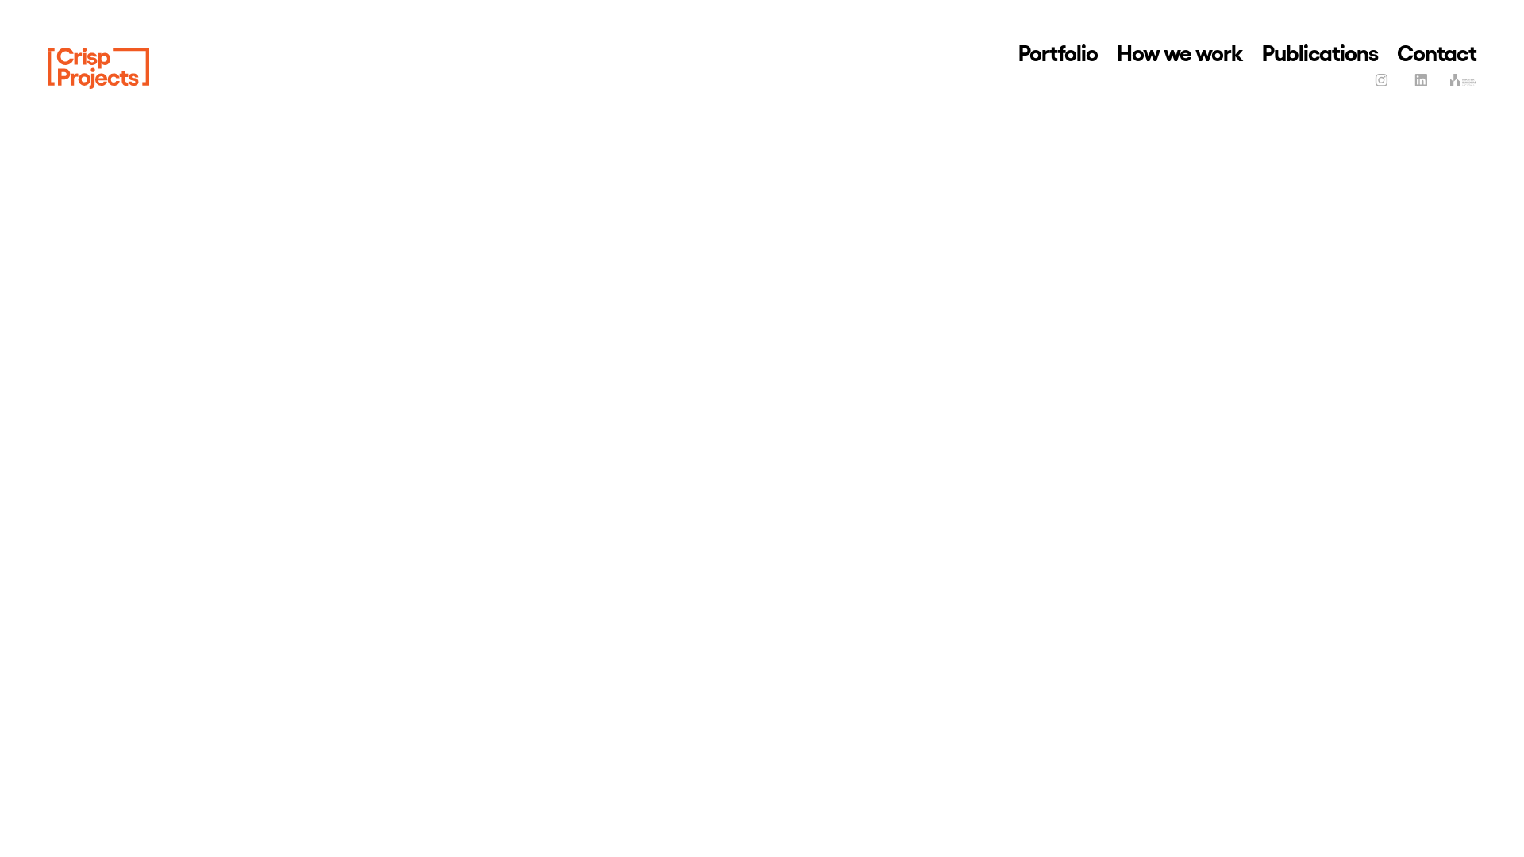 Image resolution: width=1524 pixels, height=857 pixels. What do you see at coordinates (98, 68) in the screenshot?
I see `>` at bounding box center [98, 68].